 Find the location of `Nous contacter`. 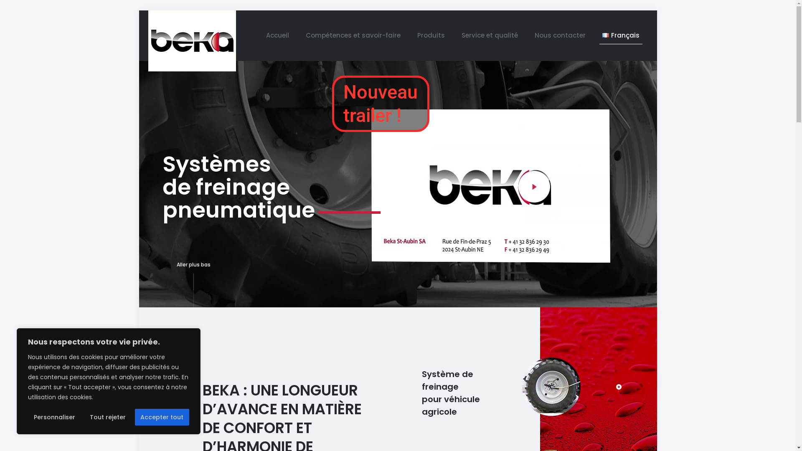

Nous contacter is located at coordinates (560, 35).